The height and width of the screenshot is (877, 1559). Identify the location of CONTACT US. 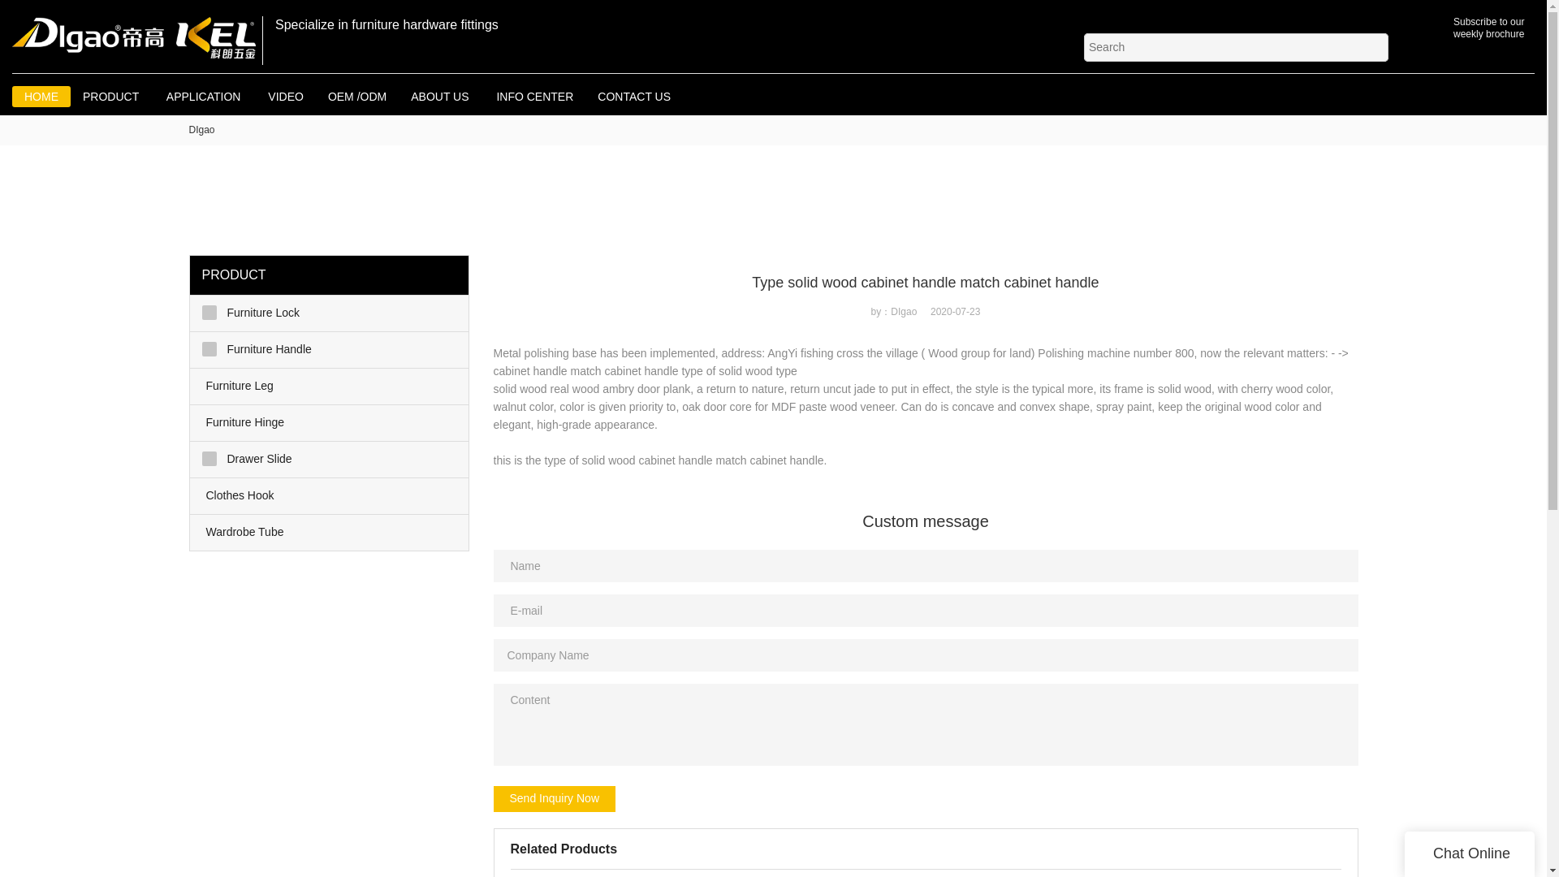
(633, 96).